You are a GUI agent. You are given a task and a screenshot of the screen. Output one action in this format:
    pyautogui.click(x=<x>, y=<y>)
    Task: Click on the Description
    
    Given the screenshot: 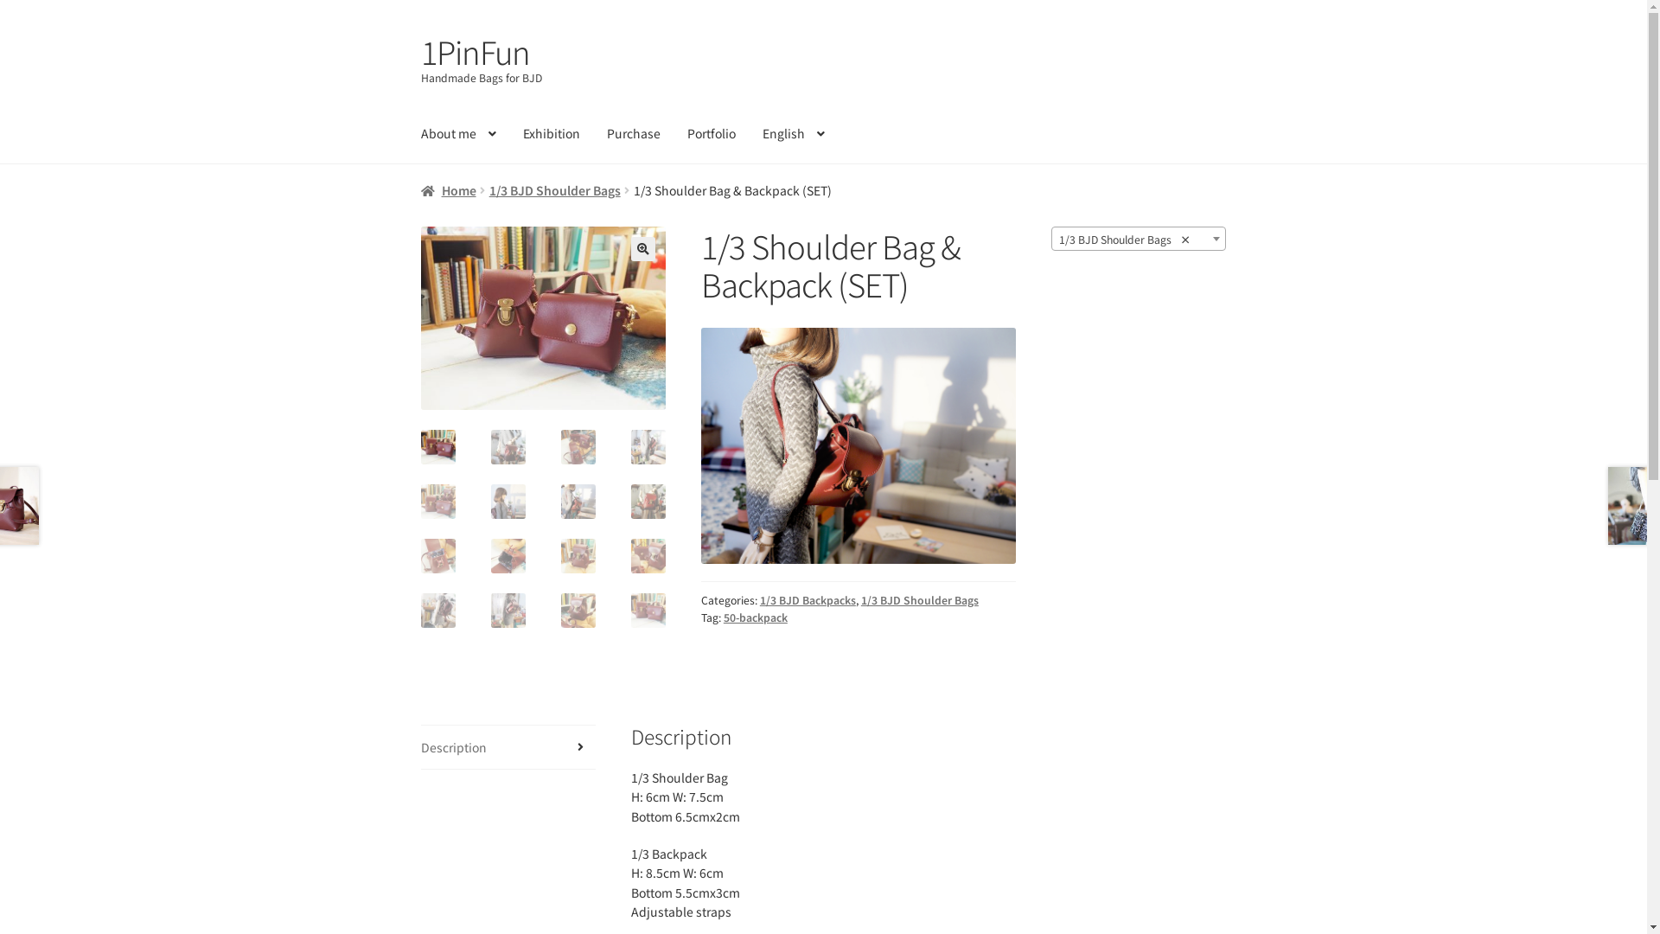 What is the action you would take?
    pyautogui.click(x=508, y=747)
    